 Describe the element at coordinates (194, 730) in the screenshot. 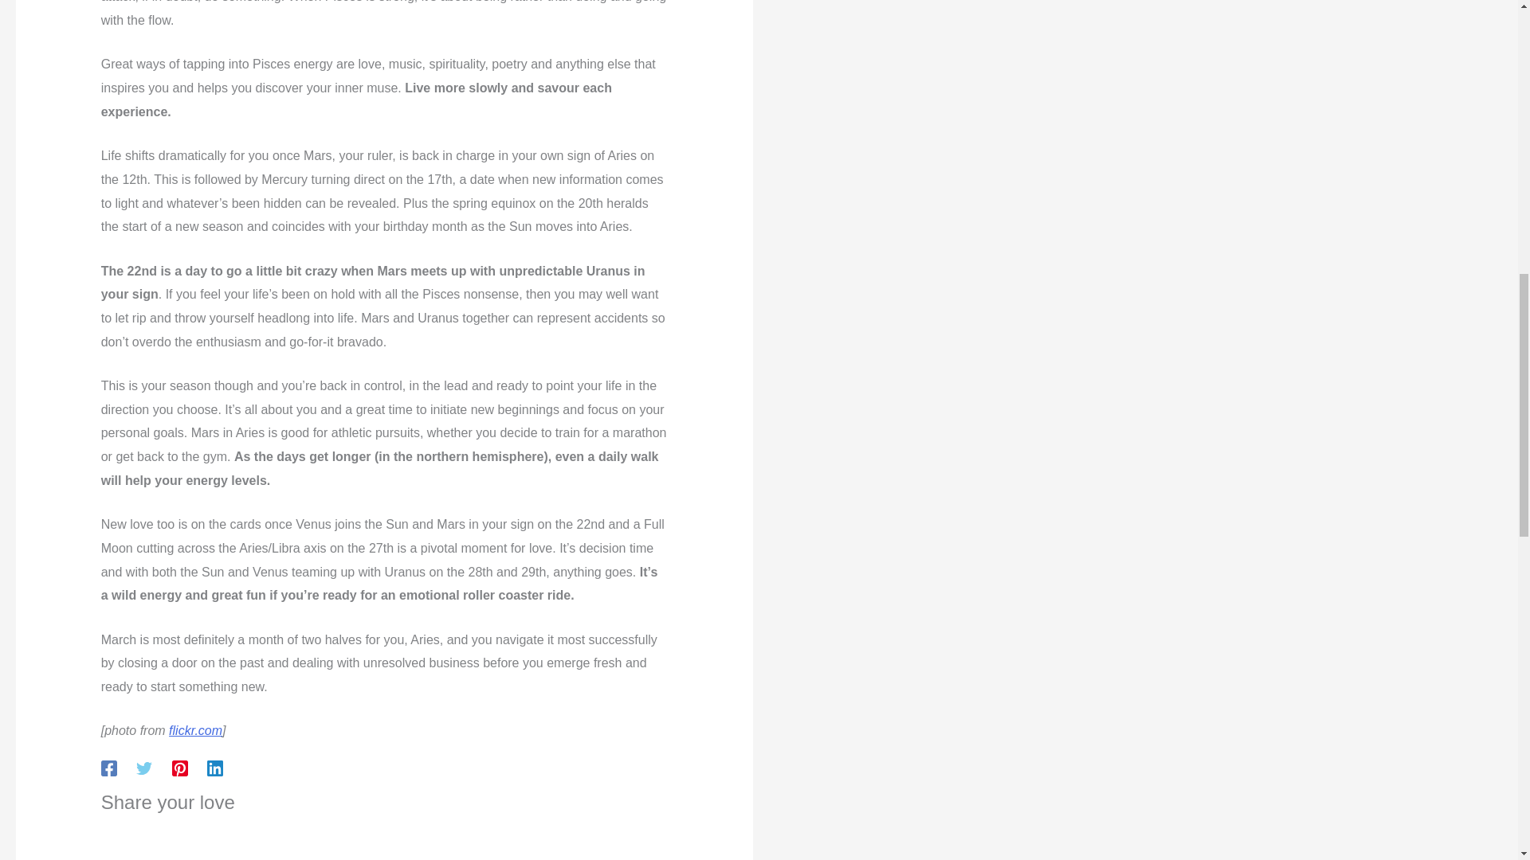

I see `Aries Maldives Stamp` at that location.